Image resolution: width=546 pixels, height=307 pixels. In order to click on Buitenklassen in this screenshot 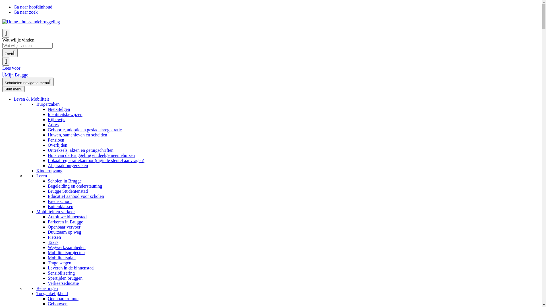, I will do `click(61, 206)`.